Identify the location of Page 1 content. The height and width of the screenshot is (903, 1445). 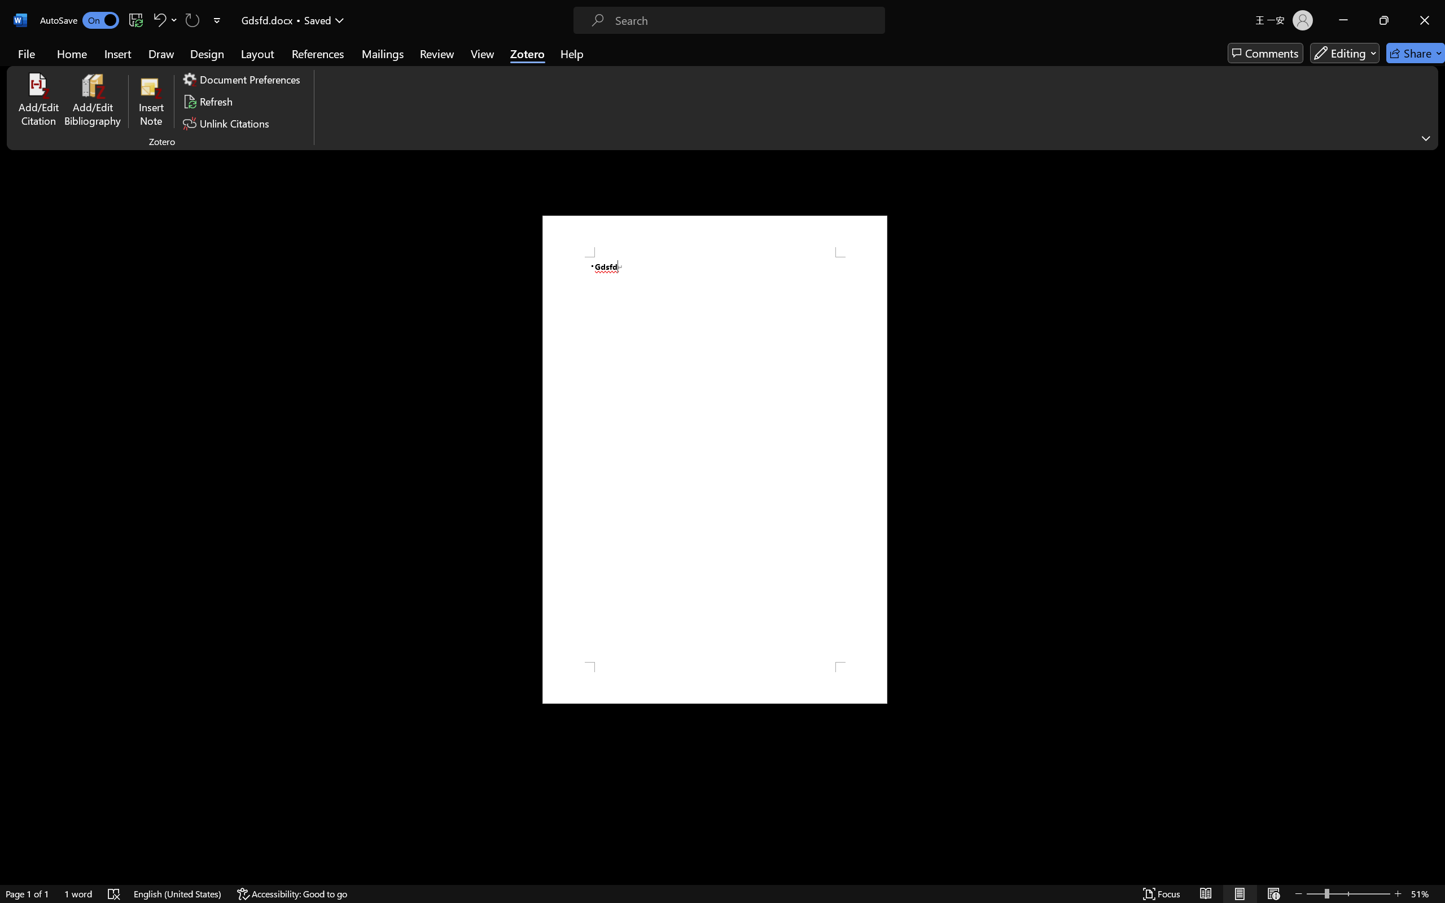
(715, 459).